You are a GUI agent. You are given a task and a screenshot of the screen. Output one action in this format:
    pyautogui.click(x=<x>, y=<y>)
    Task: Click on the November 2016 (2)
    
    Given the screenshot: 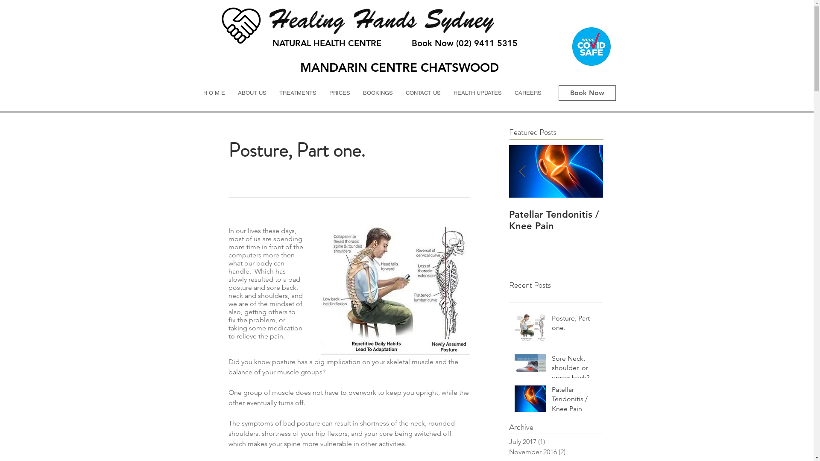 What is the action you would take?
    pyautogui.click(x=554, y=452)
    